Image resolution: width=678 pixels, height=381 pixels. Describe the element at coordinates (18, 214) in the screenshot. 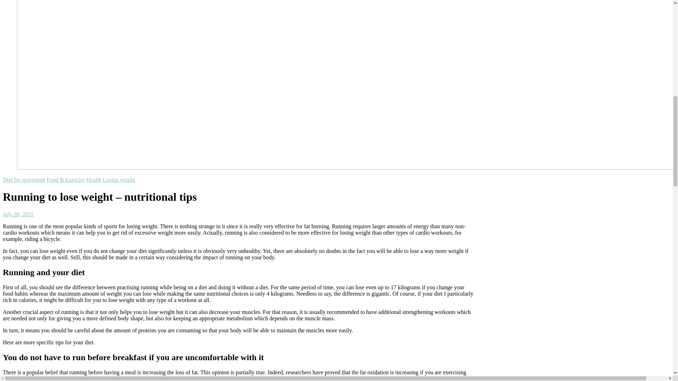

I see `July 28, 2021` at that location.